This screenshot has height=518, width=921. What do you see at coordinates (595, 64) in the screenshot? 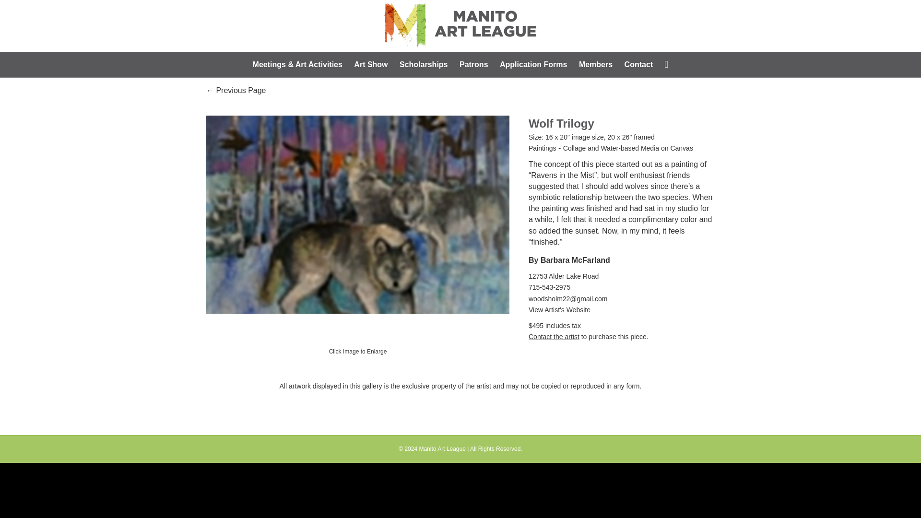
I see `Members` at bounding box center [595, 64].